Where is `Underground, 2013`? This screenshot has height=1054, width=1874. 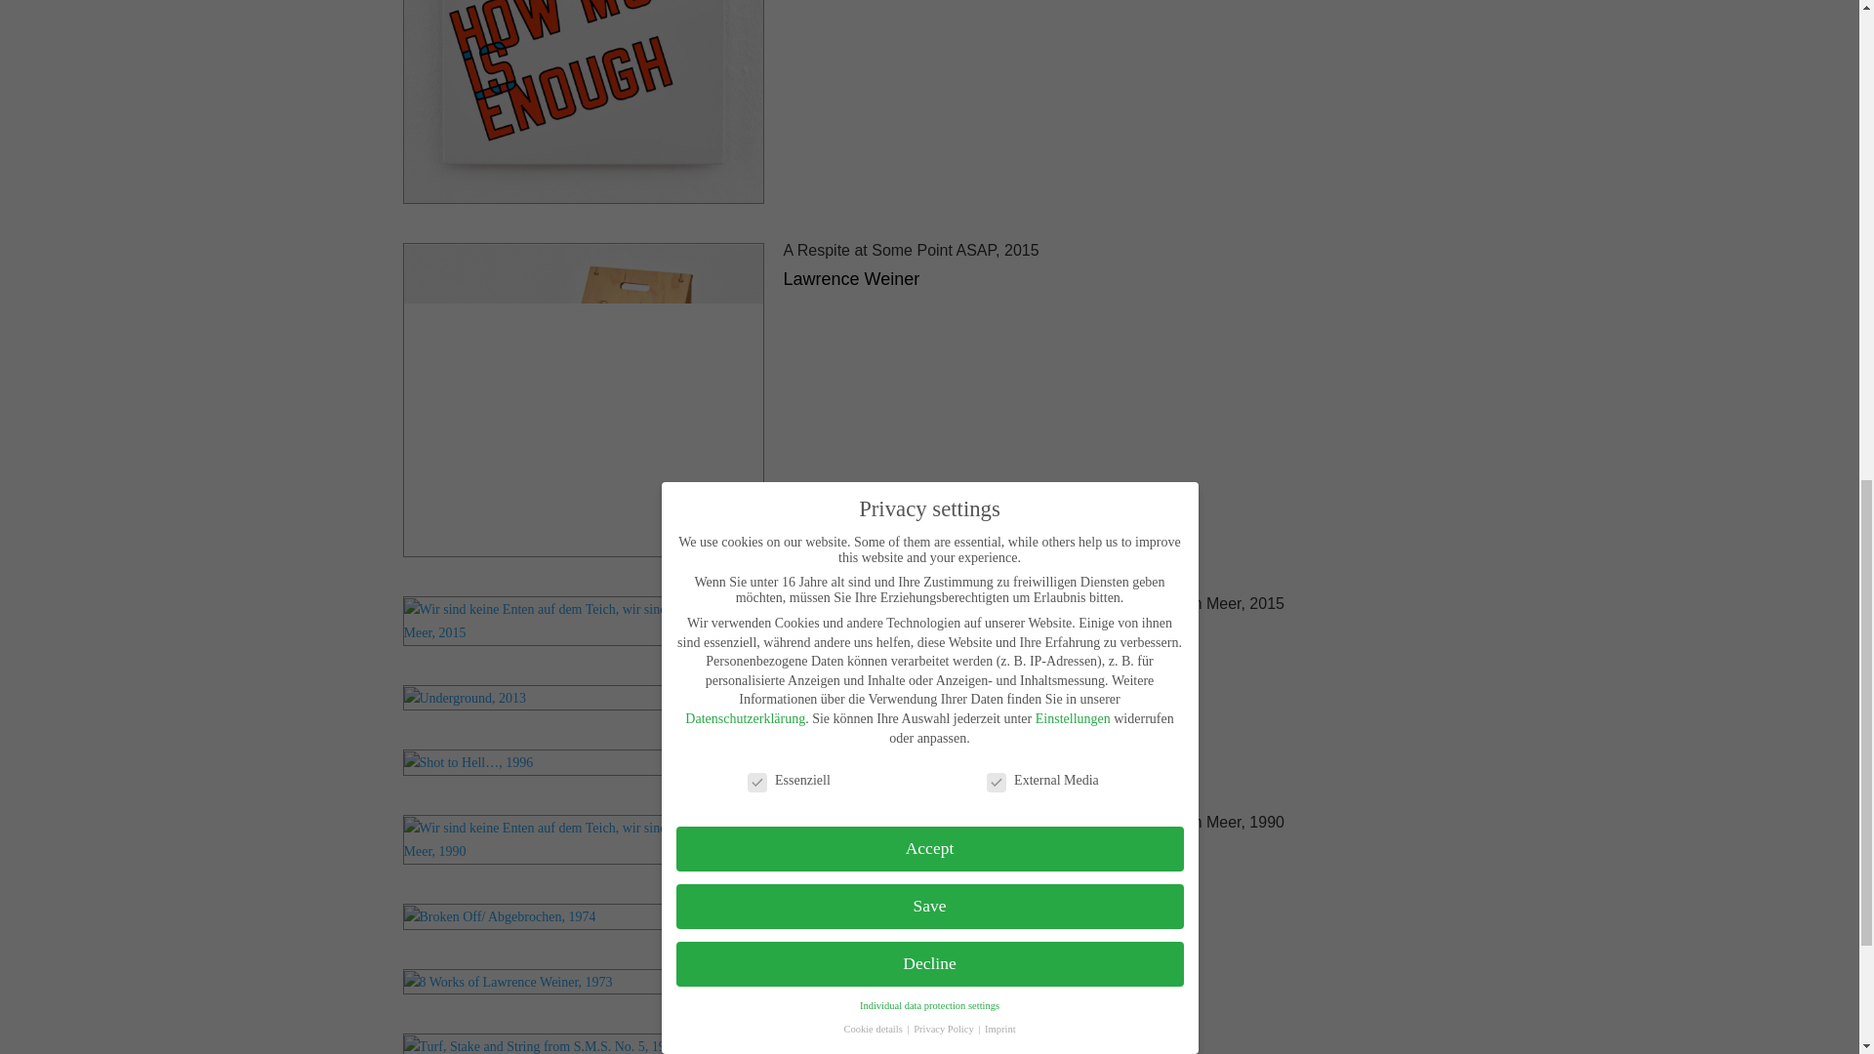 Underground, 2013 is located at coordinates (850, 692).